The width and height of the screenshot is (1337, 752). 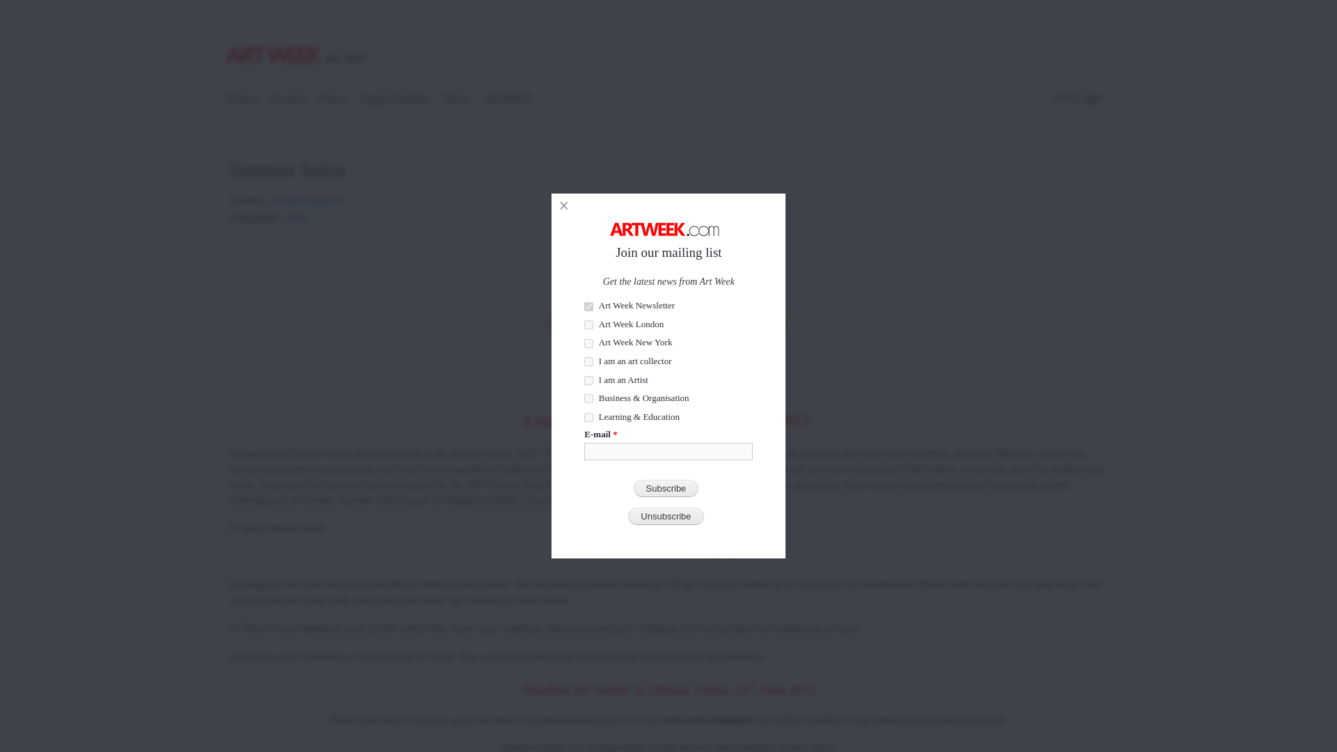 What do you see at coordinates (396, 100) in the screenshot?
I see `Opportunities` at bounding box center [396, 100].